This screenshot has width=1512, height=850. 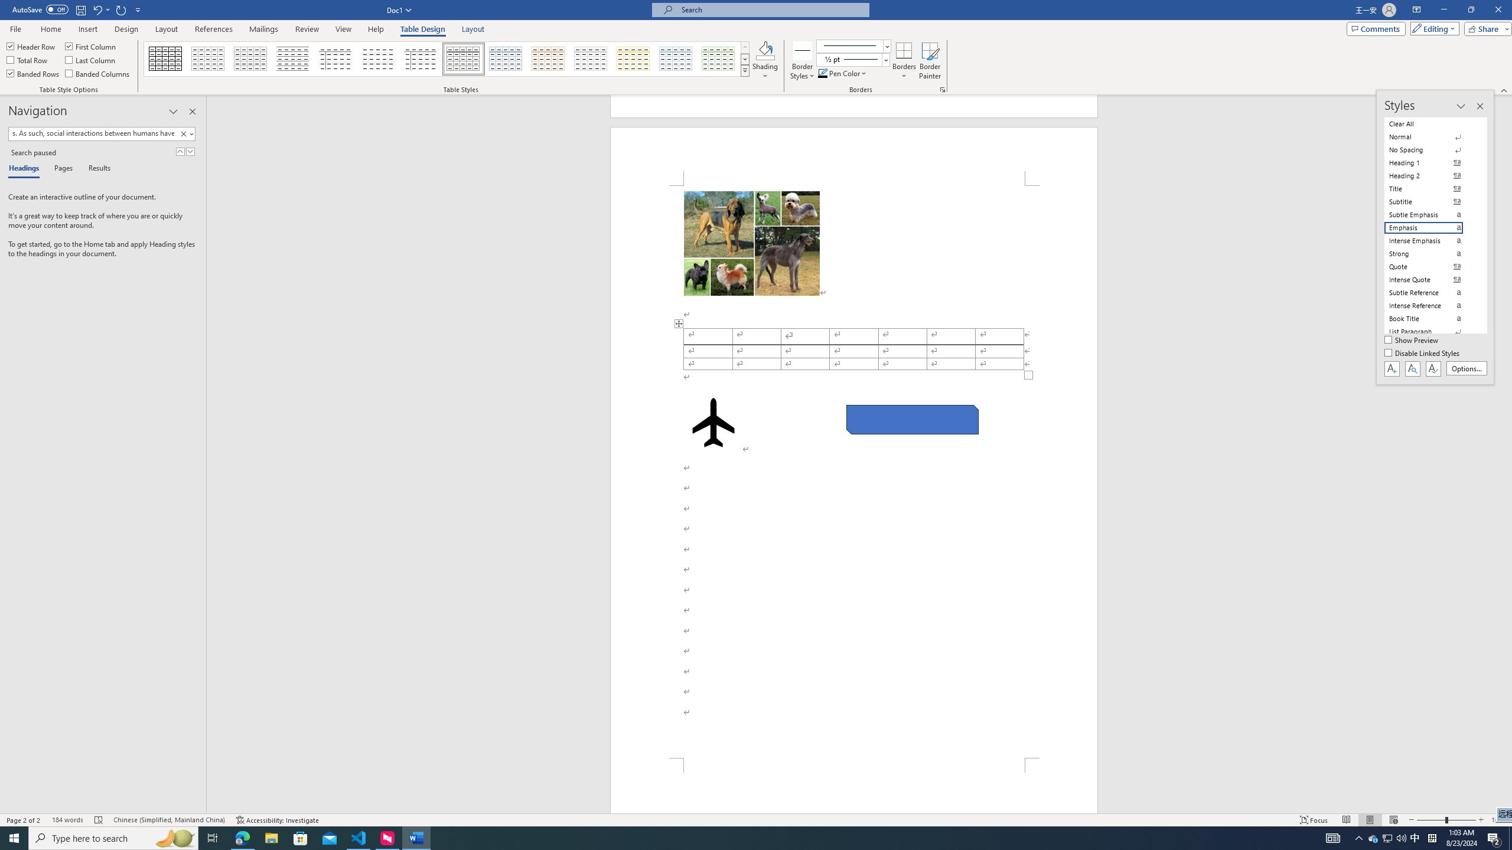 I want to click on Header Row, so click(x=31, y=46).